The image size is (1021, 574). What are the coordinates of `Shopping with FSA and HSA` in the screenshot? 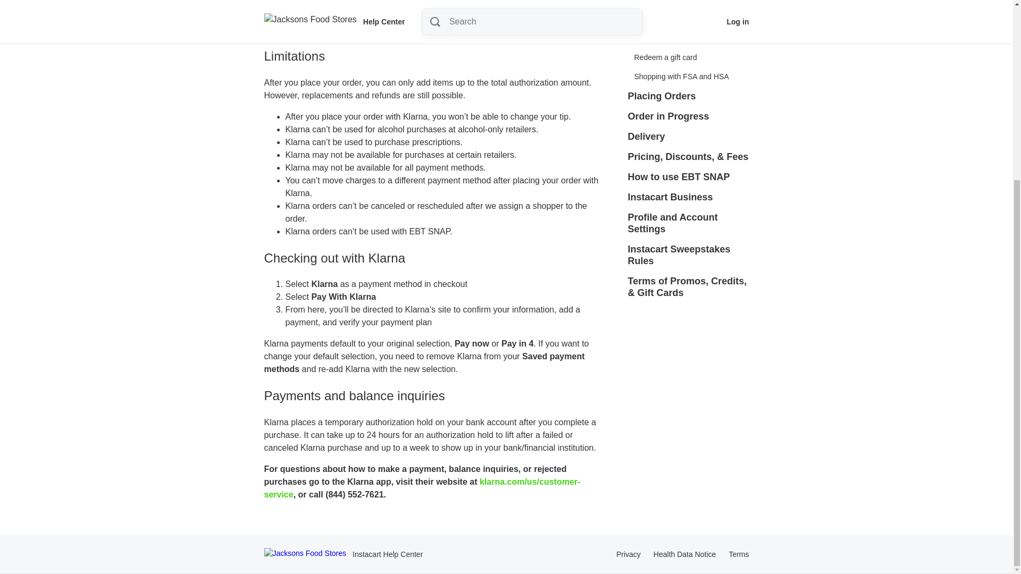 It's located at (681, 77).